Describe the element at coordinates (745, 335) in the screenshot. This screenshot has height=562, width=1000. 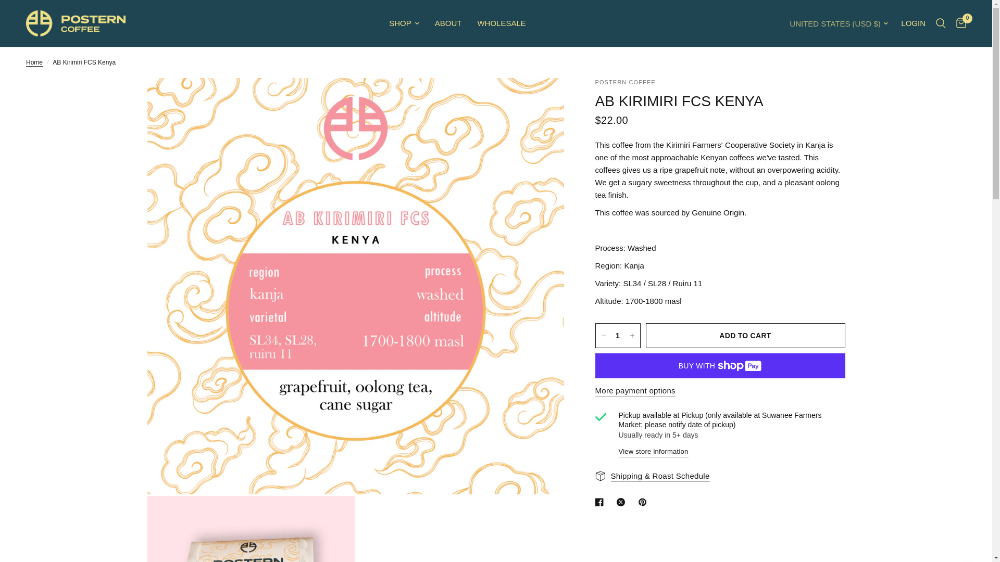
I see `ADD TO CART` at that location.